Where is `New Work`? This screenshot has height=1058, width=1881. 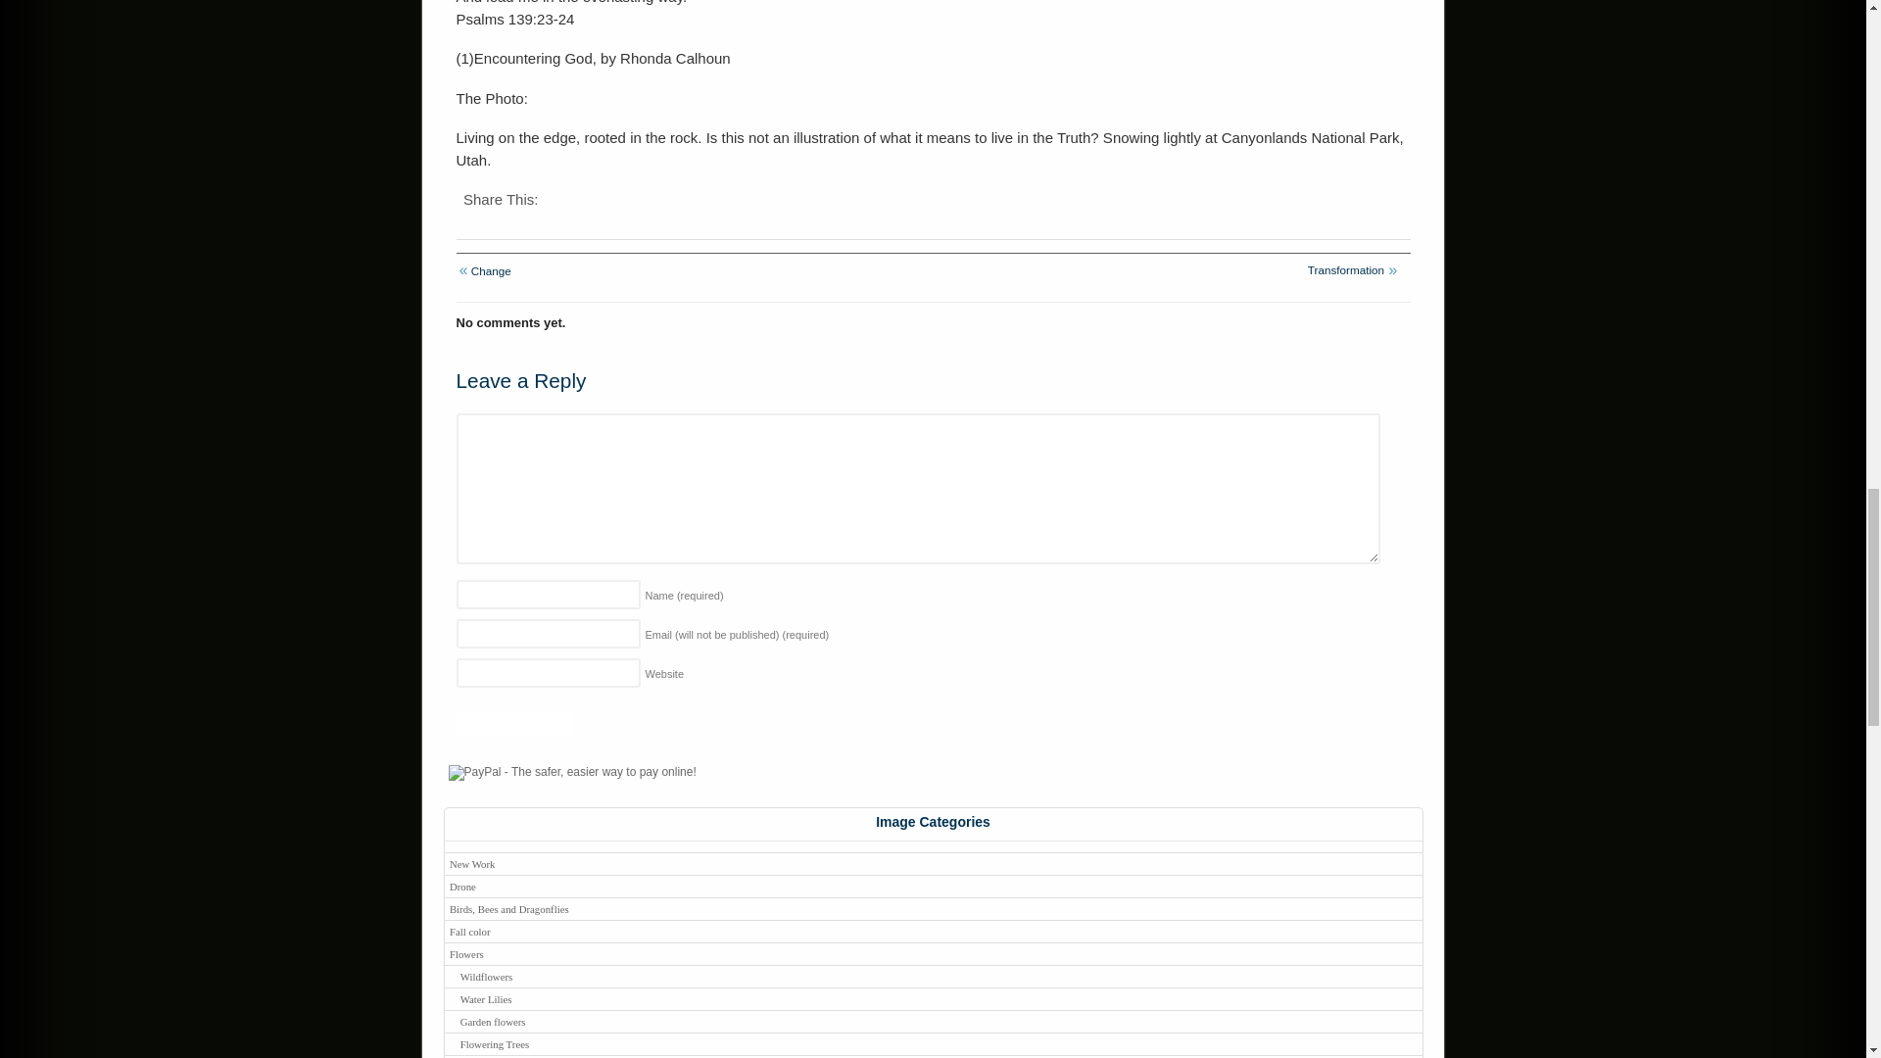 New Work is located at coordinates (933, 864).